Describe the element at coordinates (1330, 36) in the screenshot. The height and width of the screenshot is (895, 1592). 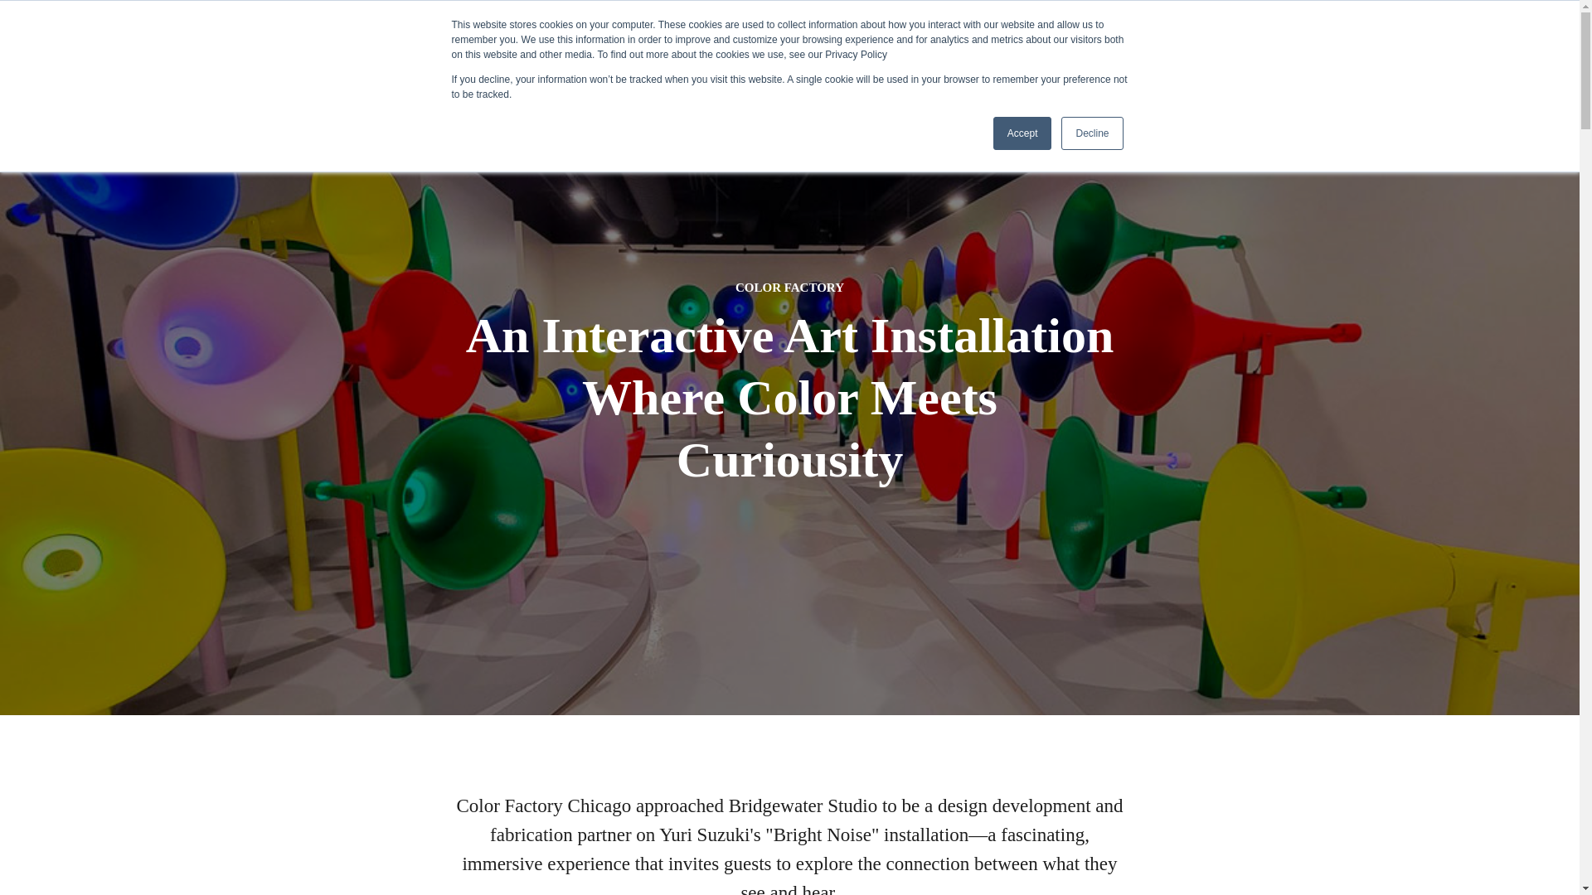
I see `Client Success` at that location.